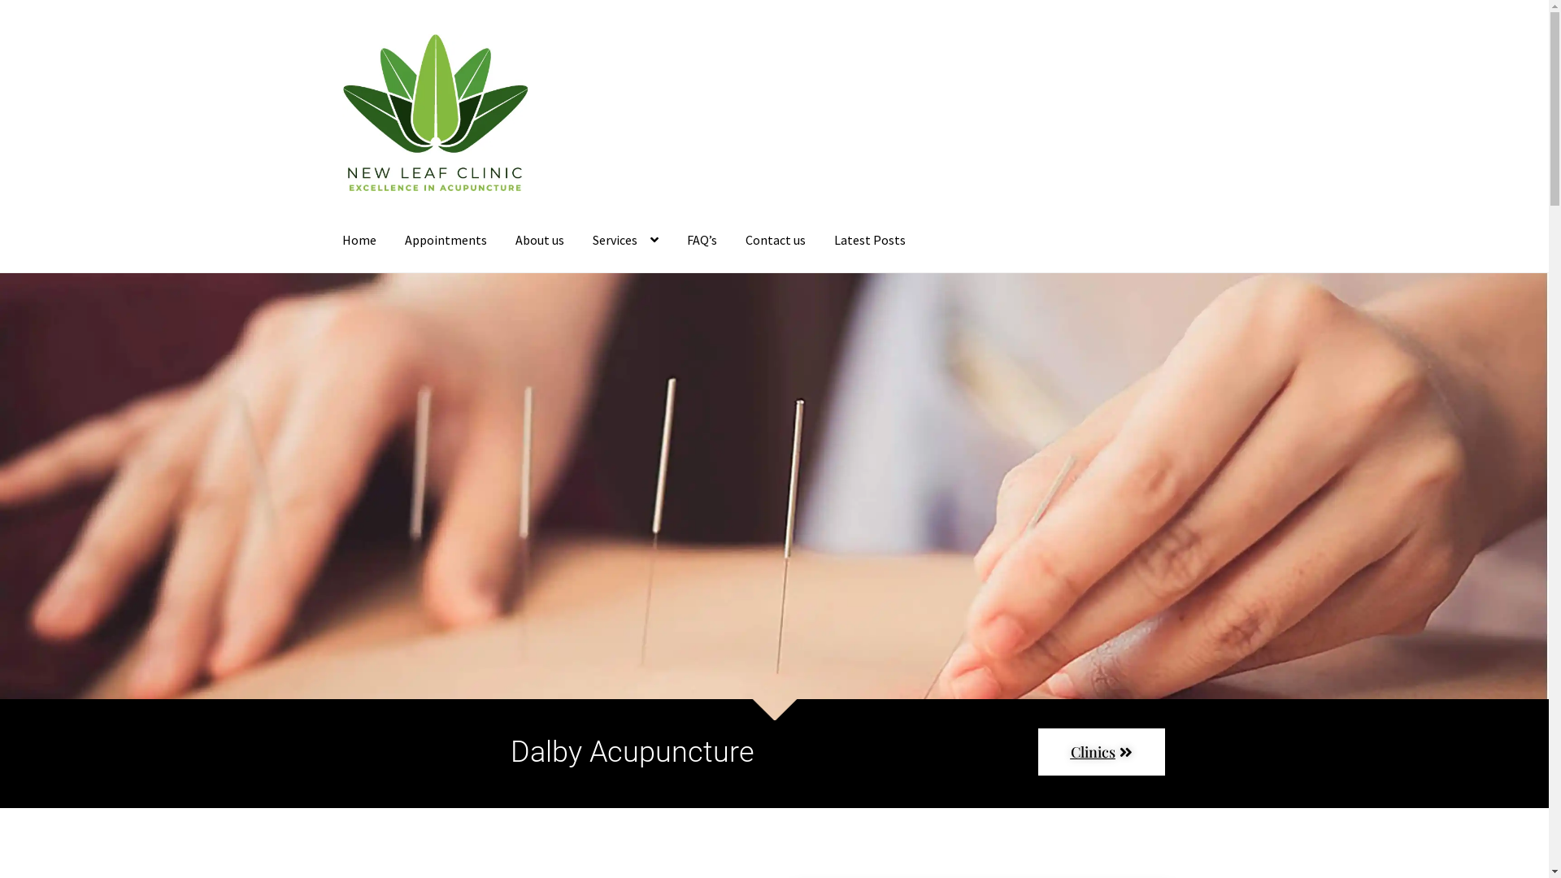 The height and width of the screenshot is (878, 1561). Describe the element at coordinates (776, 241) in the screenshot. I see `Contact us` at that location.